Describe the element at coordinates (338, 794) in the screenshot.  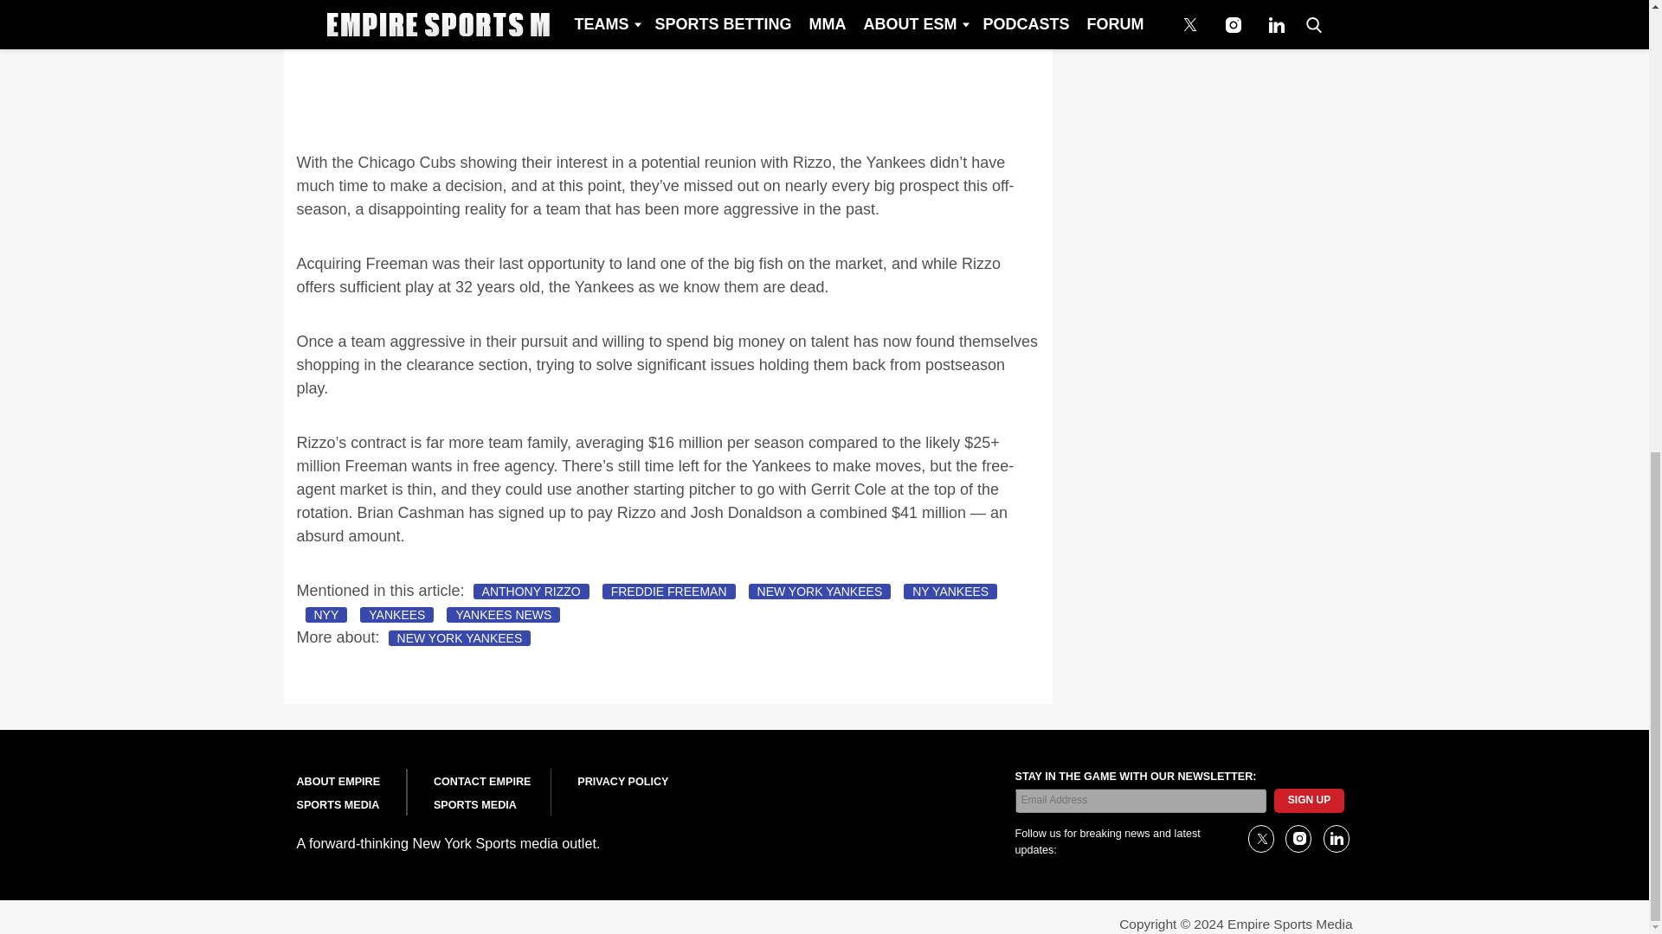
I see `ABOUT EMPIRE SPORTS MEDIA` at that location.